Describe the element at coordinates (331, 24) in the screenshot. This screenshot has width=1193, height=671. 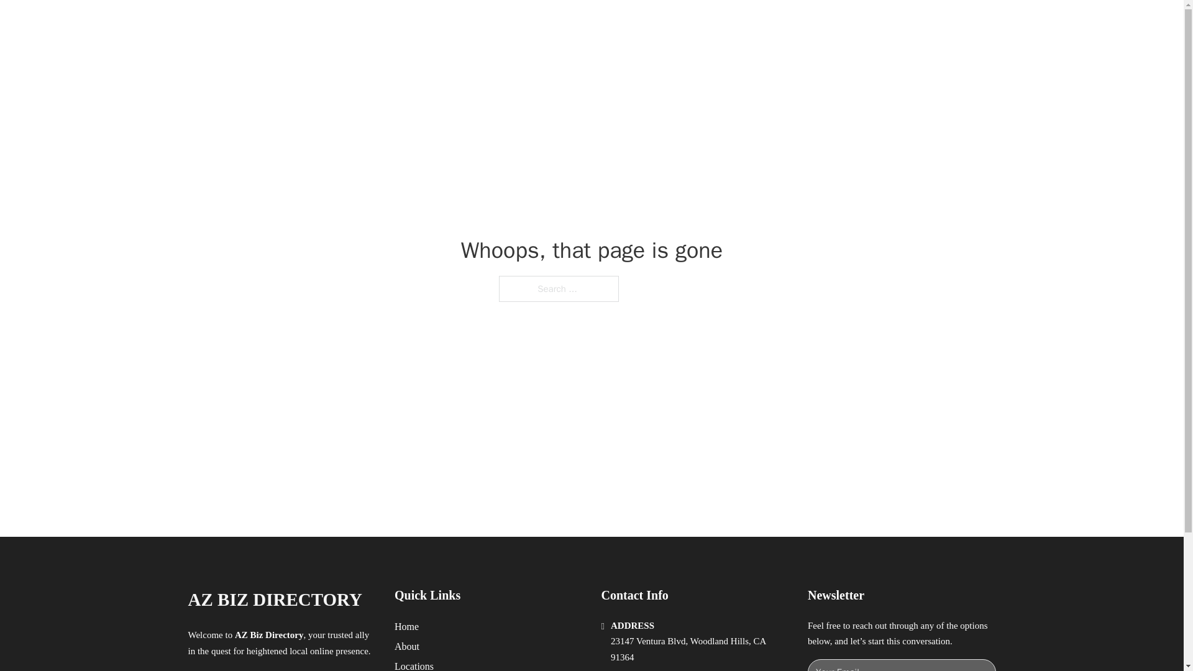
I see `AZ BIZ DIRECTORY` at that location.